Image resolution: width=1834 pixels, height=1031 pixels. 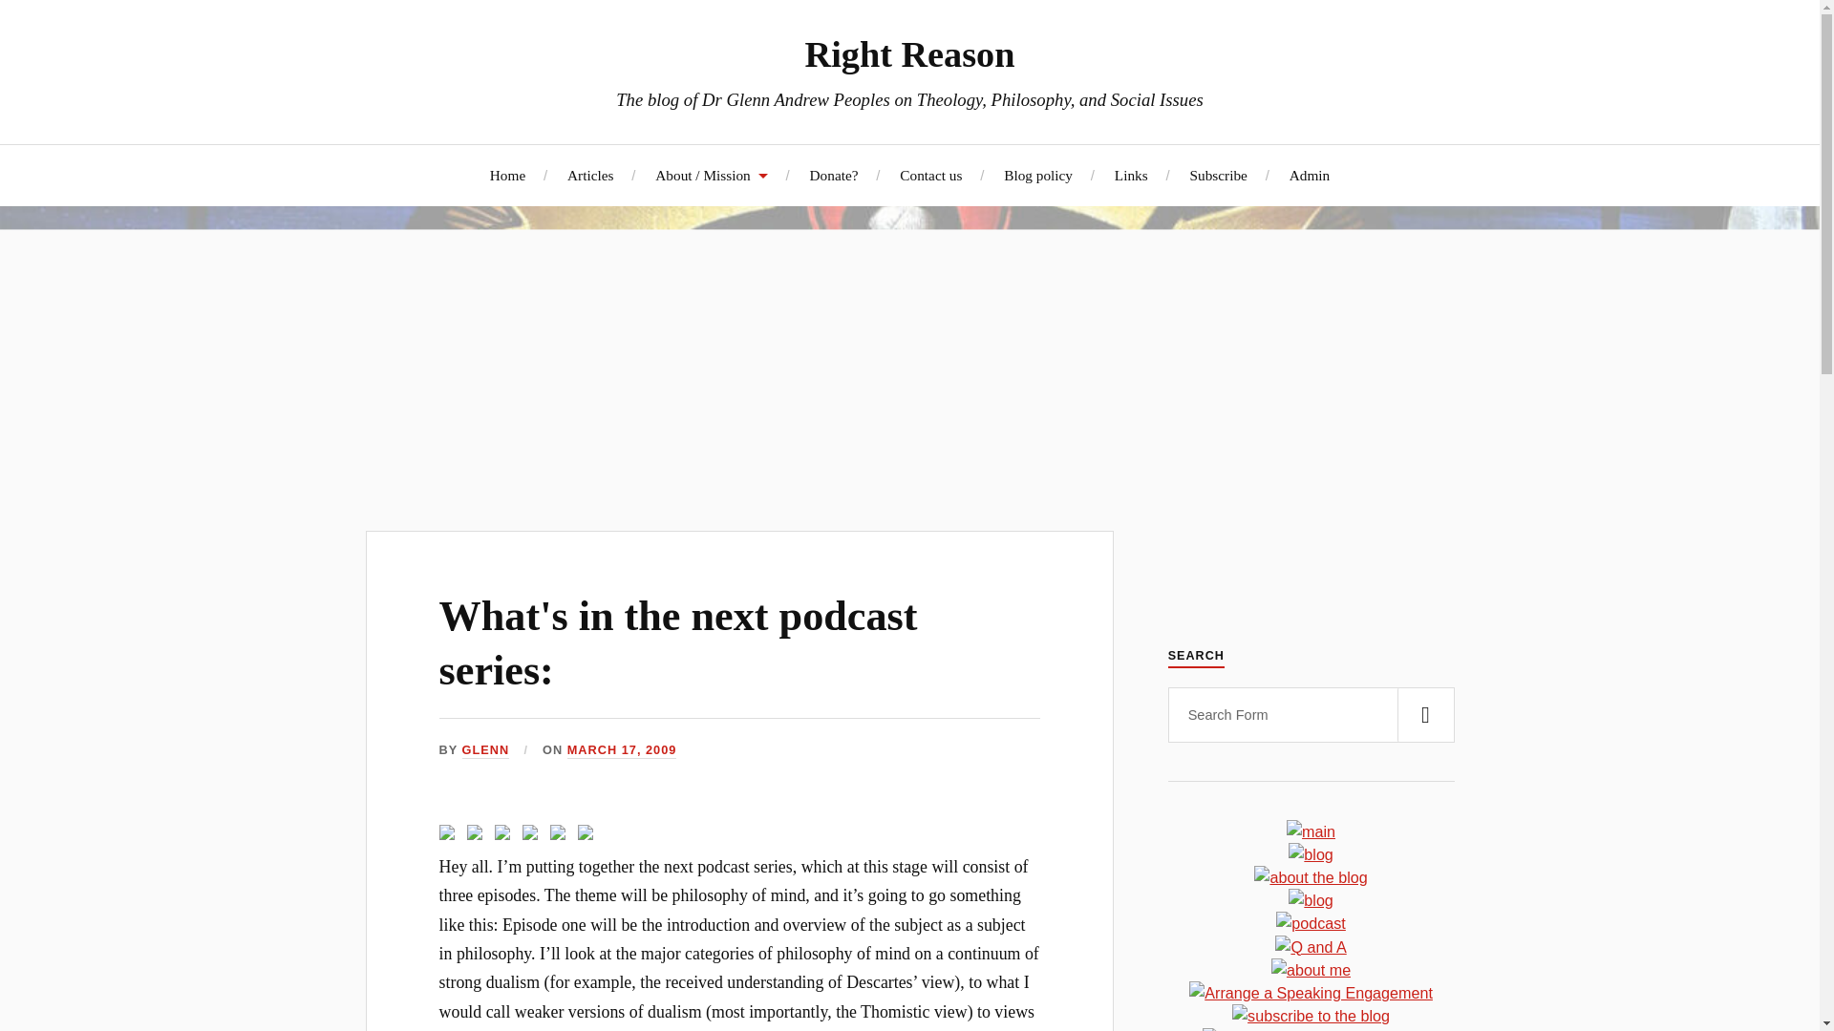 I want to click on Blog policy, so click(x=1037, y=175).